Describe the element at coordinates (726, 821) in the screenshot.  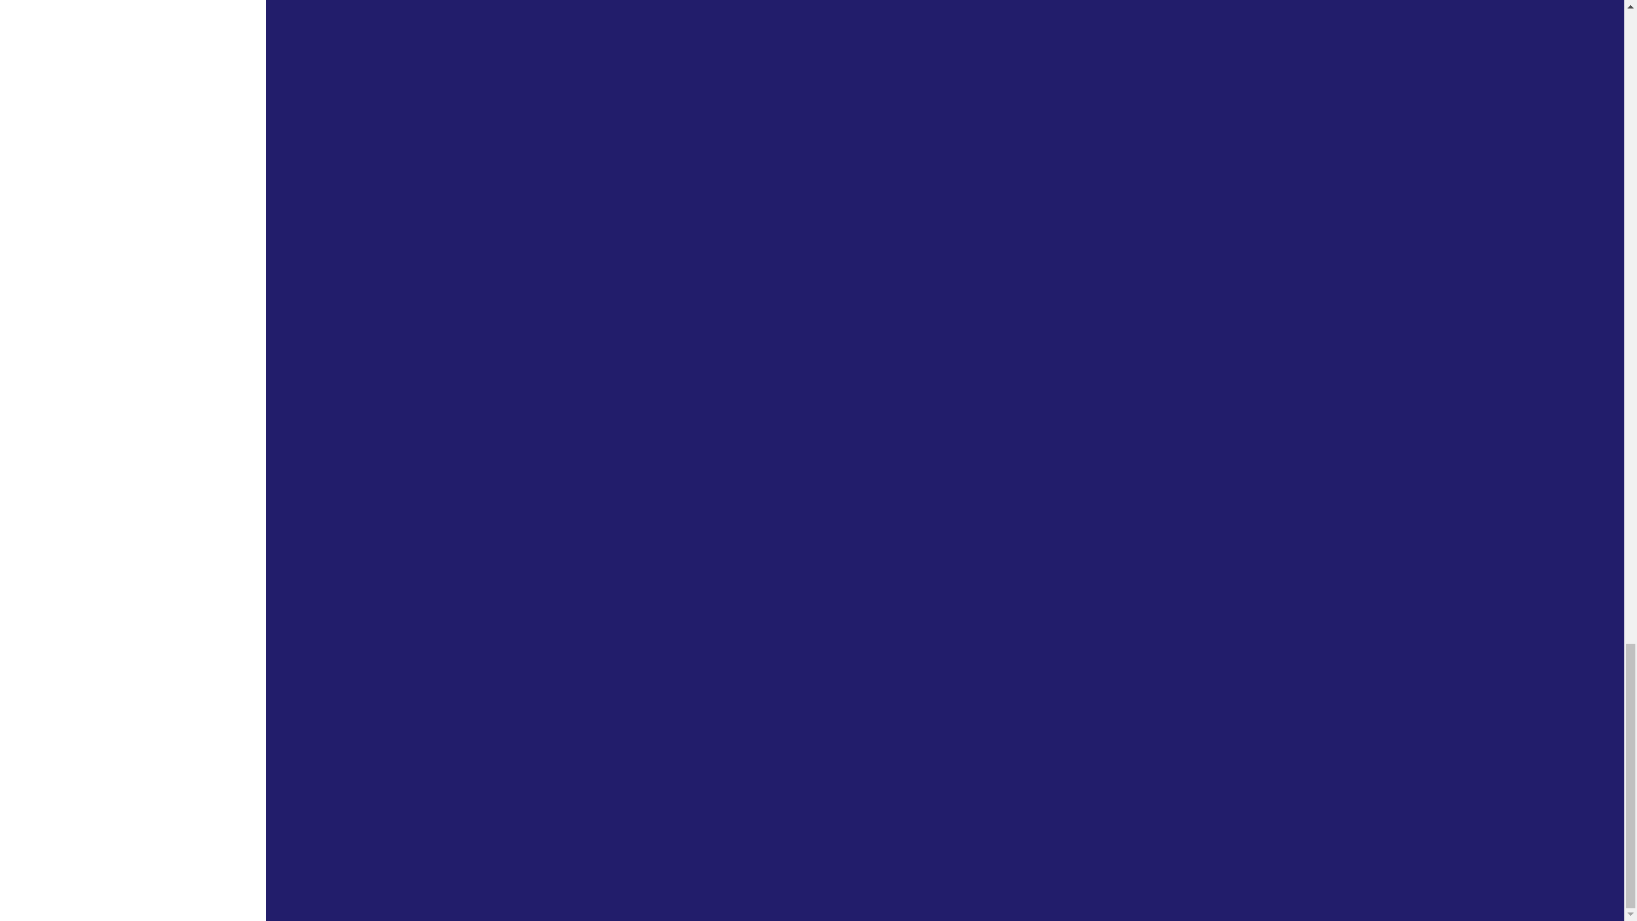
I see `Page 47 of 54` at that location.